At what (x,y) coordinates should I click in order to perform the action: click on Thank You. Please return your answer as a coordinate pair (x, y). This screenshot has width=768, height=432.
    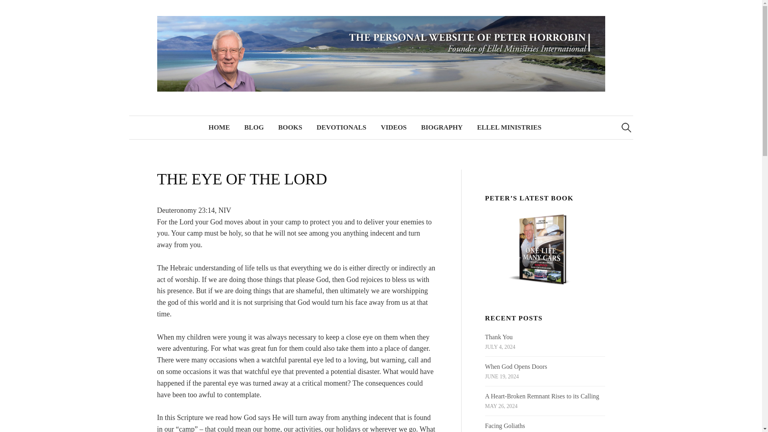
    Looking at the image, I should click on (499, 337).